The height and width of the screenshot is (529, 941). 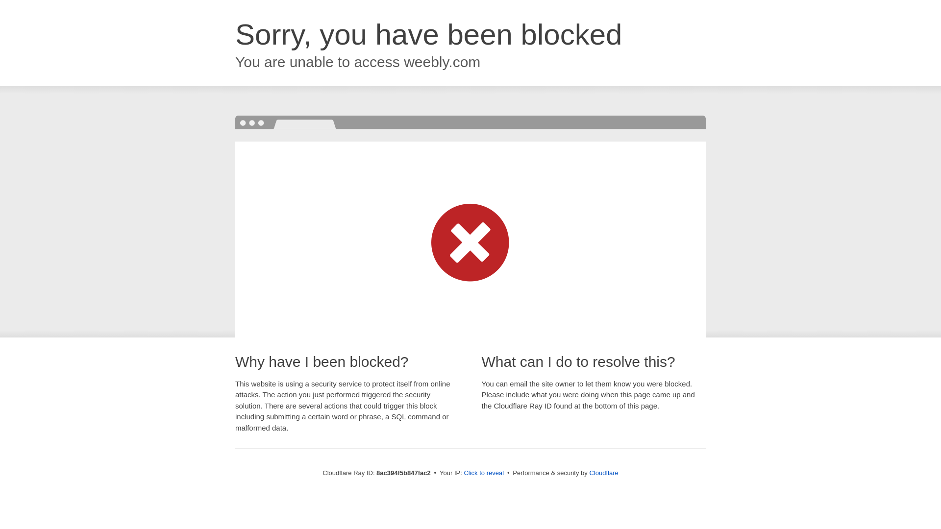 What do you see at coordinates (603, 473) in the screenshot?
I see `Cloudflare` at bounding box center [603, 473].